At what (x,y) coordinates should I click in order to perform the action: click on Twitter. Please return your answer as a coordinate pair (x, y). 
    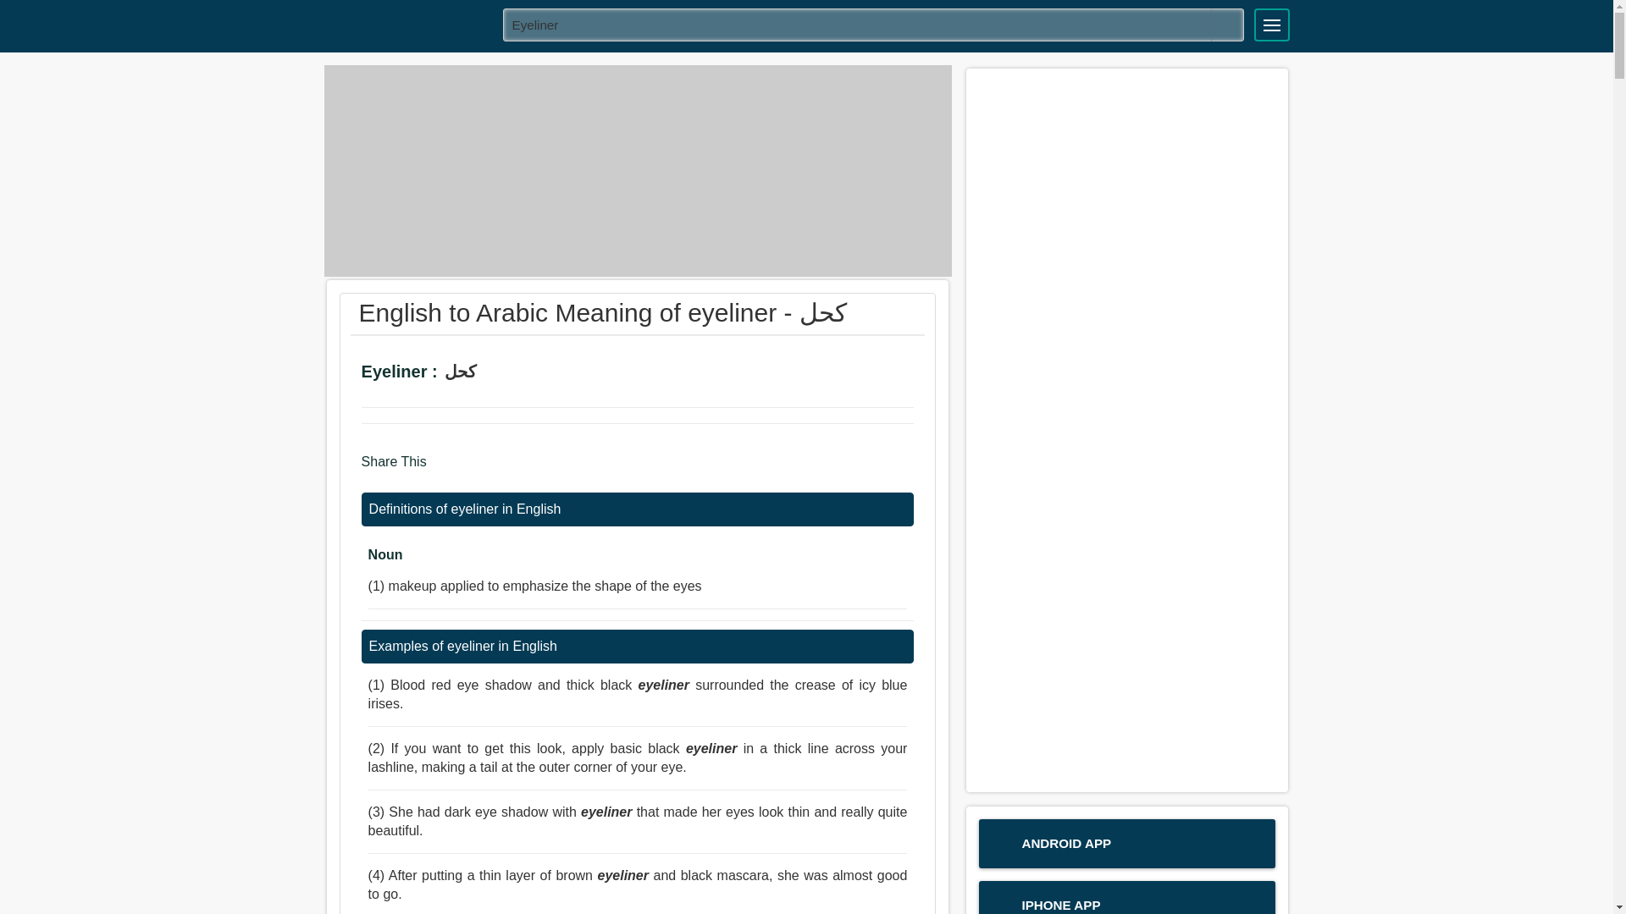
    Looking at the image, I should click on (478, 469).